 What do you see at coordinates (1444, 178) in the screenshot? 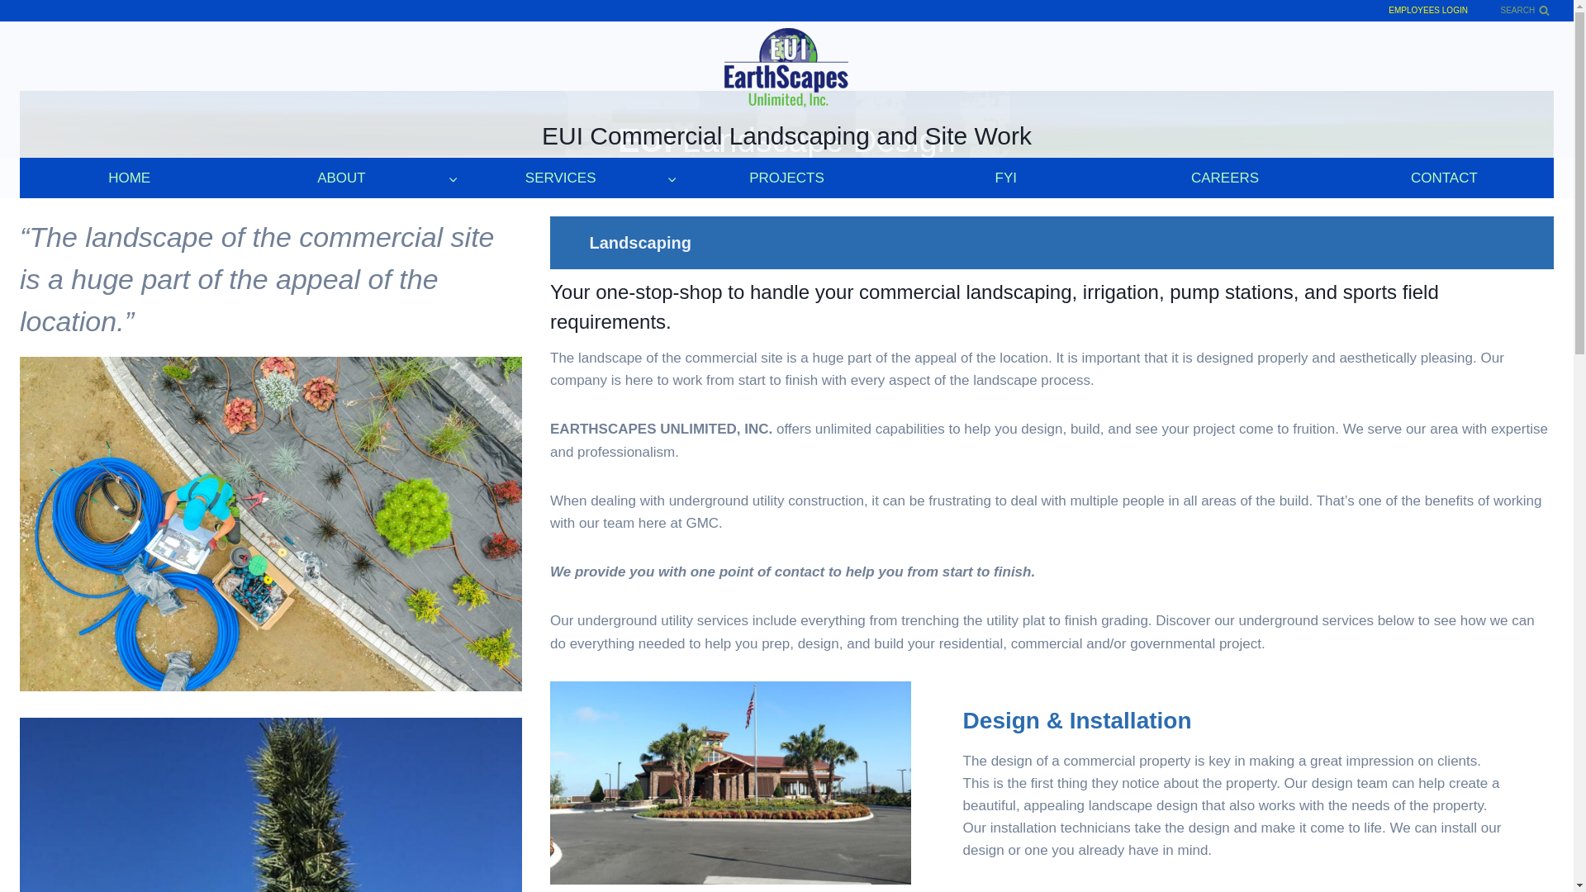
I see `CONTACT` at bounding box center [1444, 178].